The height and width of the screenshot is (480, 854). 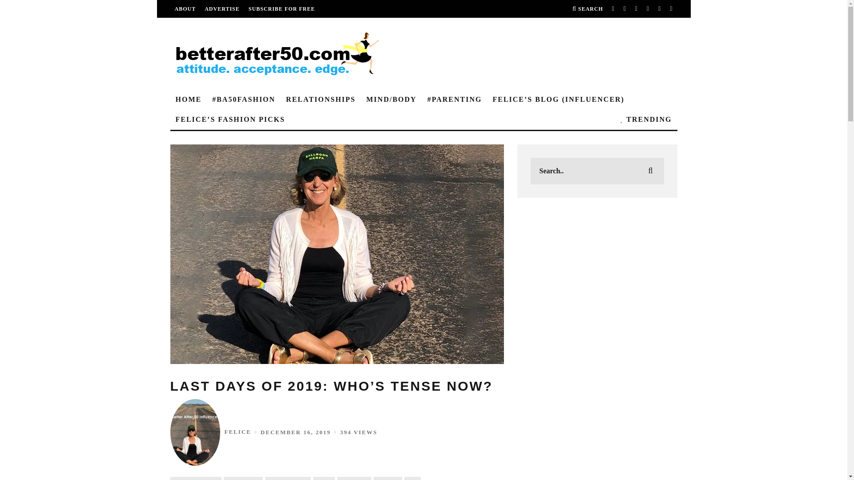 I want to click on ABOUT, so click(x=185, y=9).